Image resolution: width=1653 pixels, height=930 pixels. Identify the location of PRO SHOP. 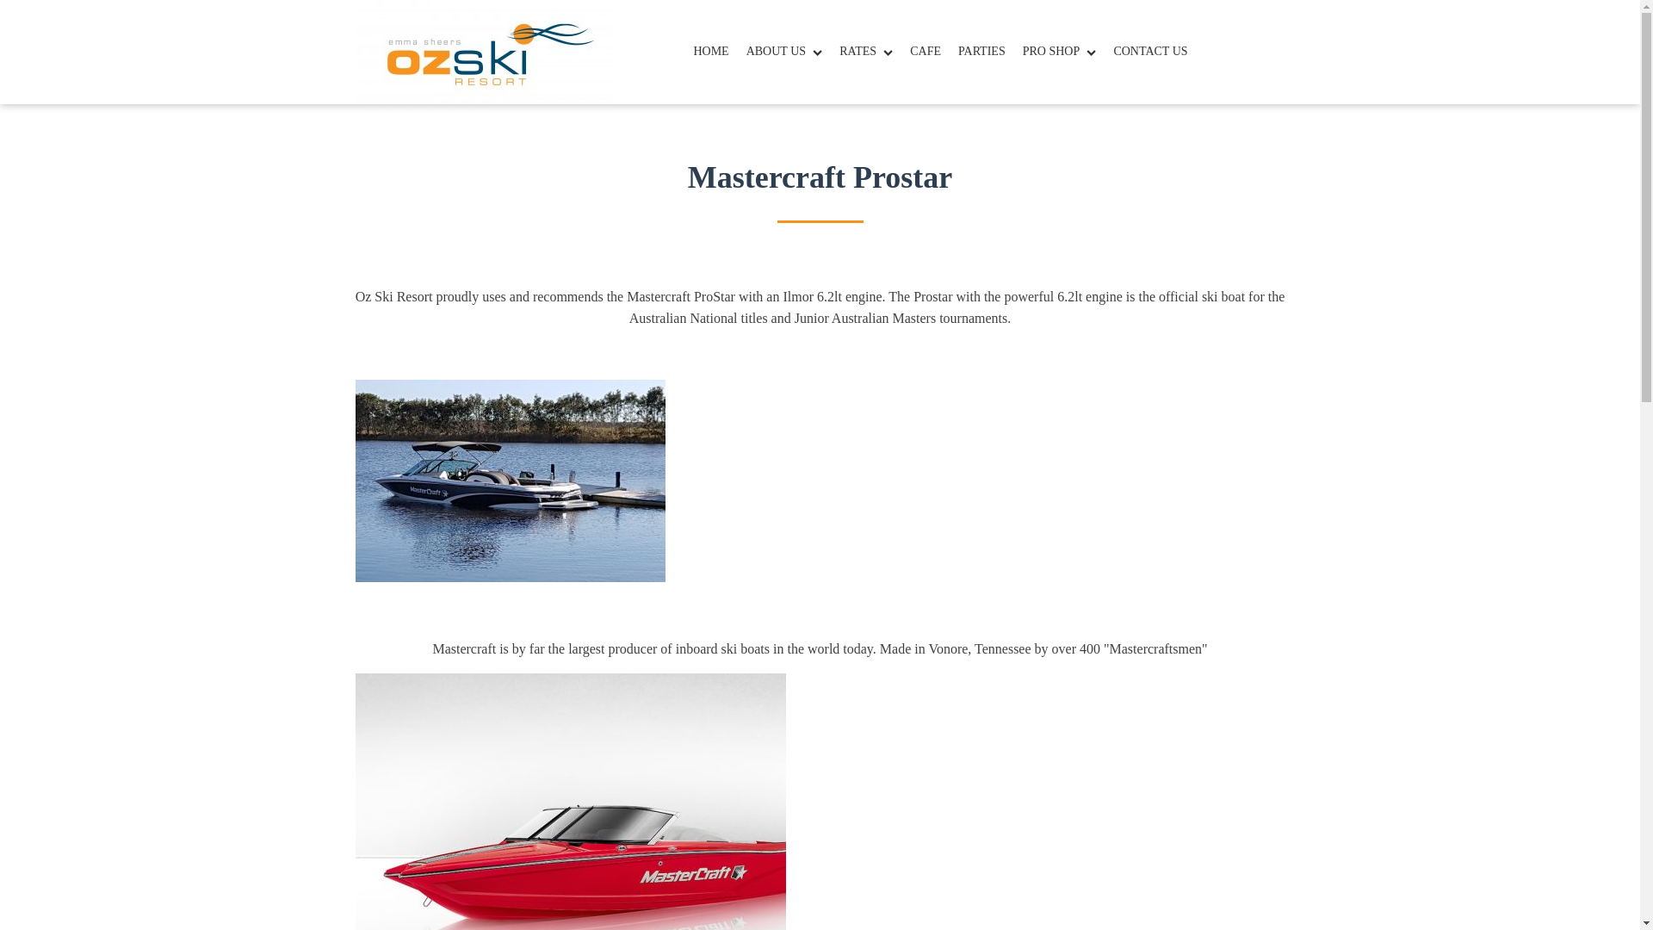
(1068, 52).